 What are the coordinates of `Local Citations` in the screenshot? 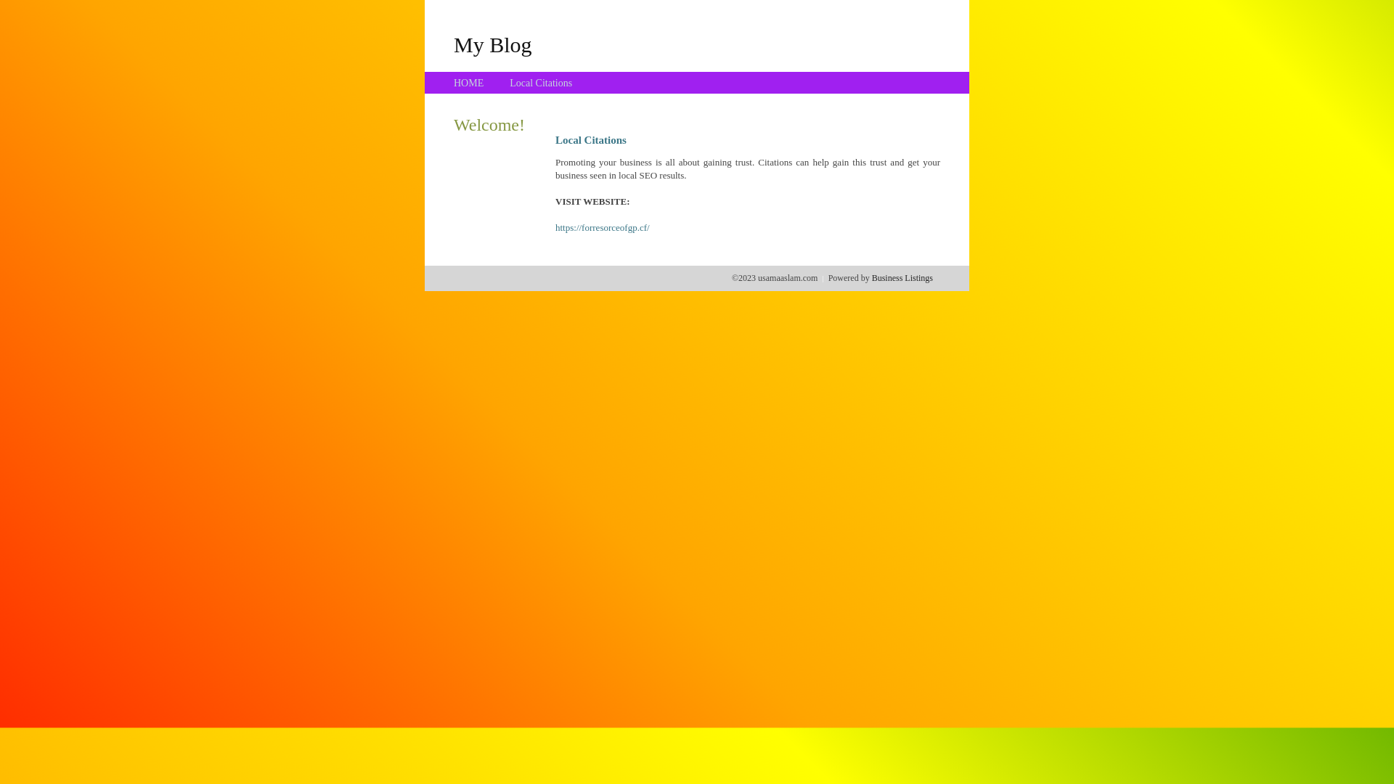 It's located at (541, 83).